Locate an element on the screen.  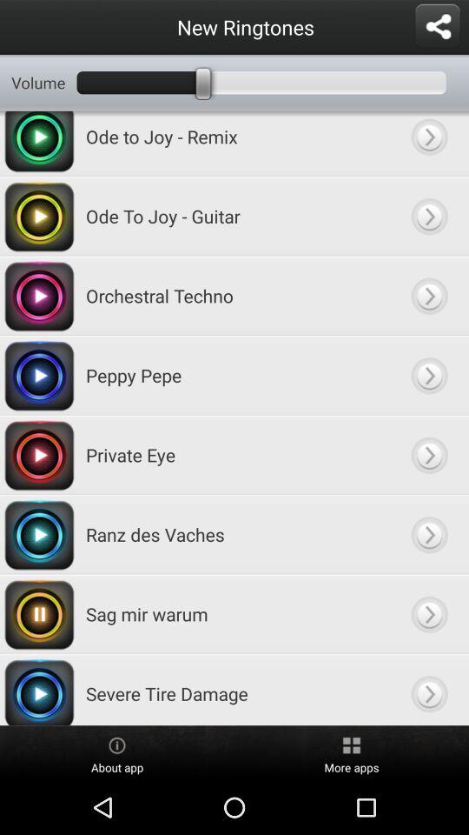
go next button is located at coordinates (429, 296).